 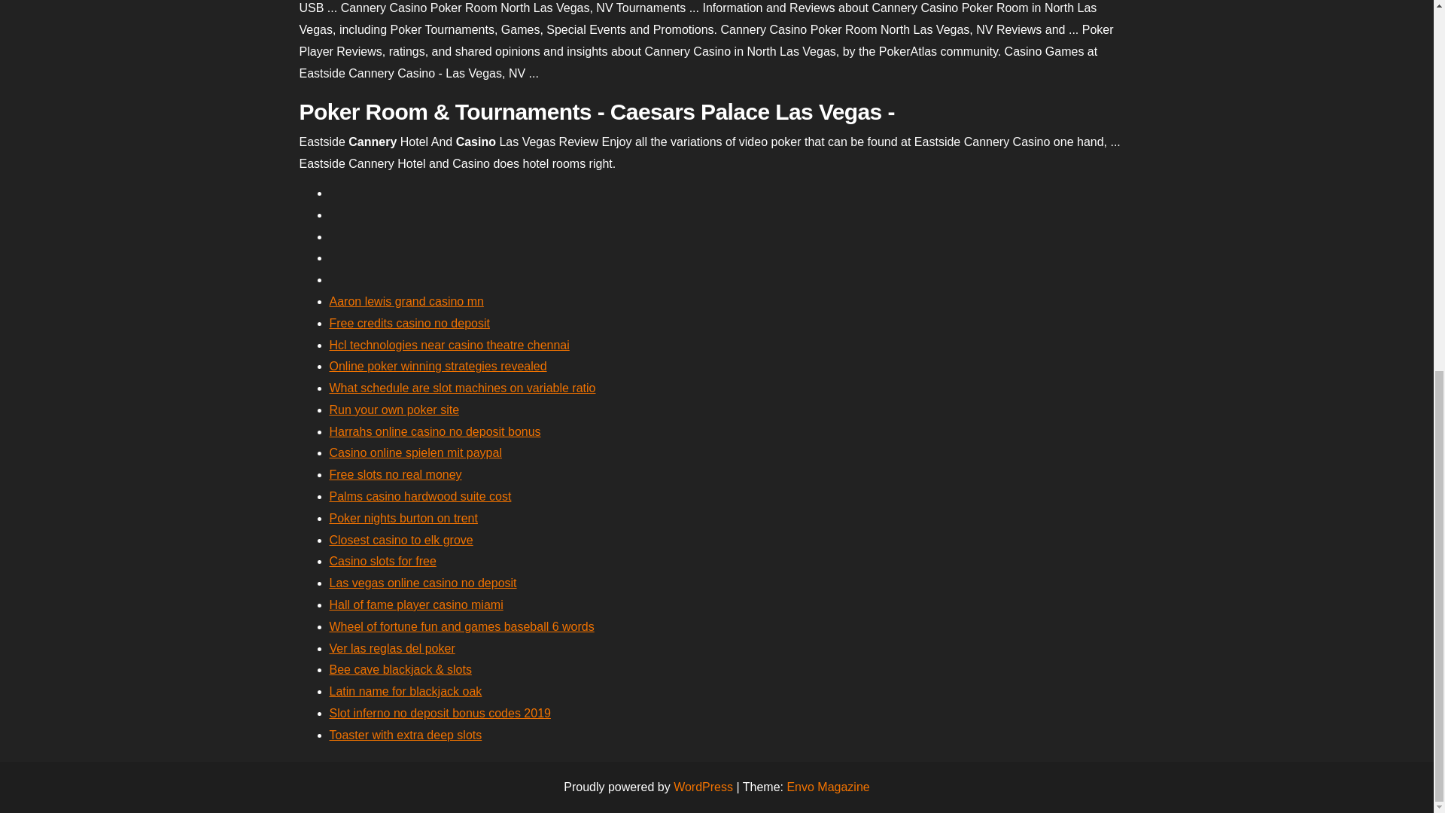 I want to click on Toaster with extra deep slots, so click(x=406, y=735).